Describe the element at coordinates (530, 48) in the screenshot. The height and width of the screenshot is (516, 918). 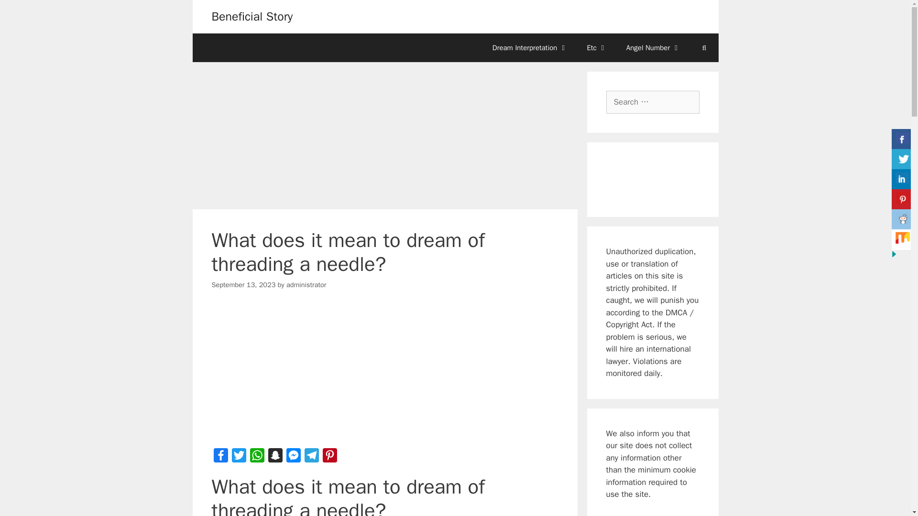
I see `Dream Interpretation` at that location.